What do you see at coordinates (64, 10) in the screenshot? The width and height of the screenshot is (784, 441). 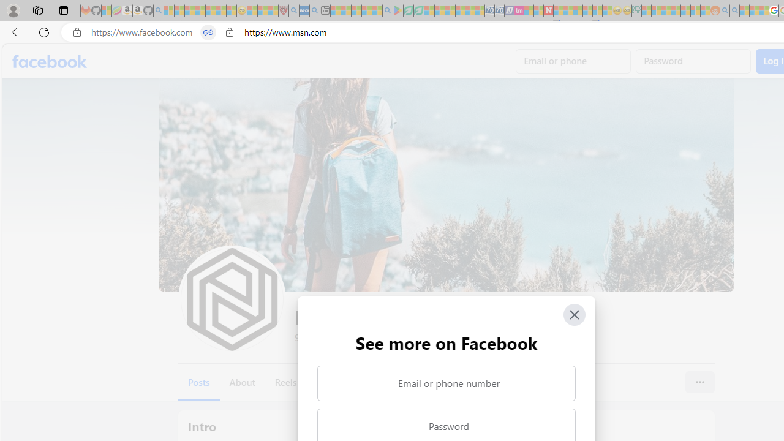 I see `Tab actions menu` at bounding box center [64, 10].